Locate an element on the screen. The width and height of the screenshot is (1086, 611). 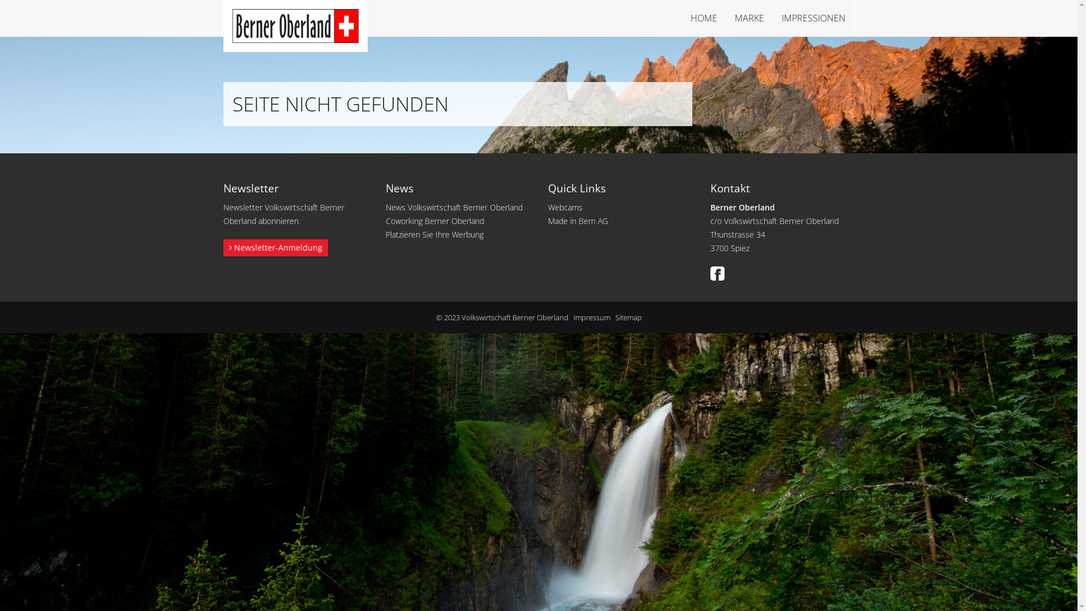
Impressum is located at coordinates (592, 317).